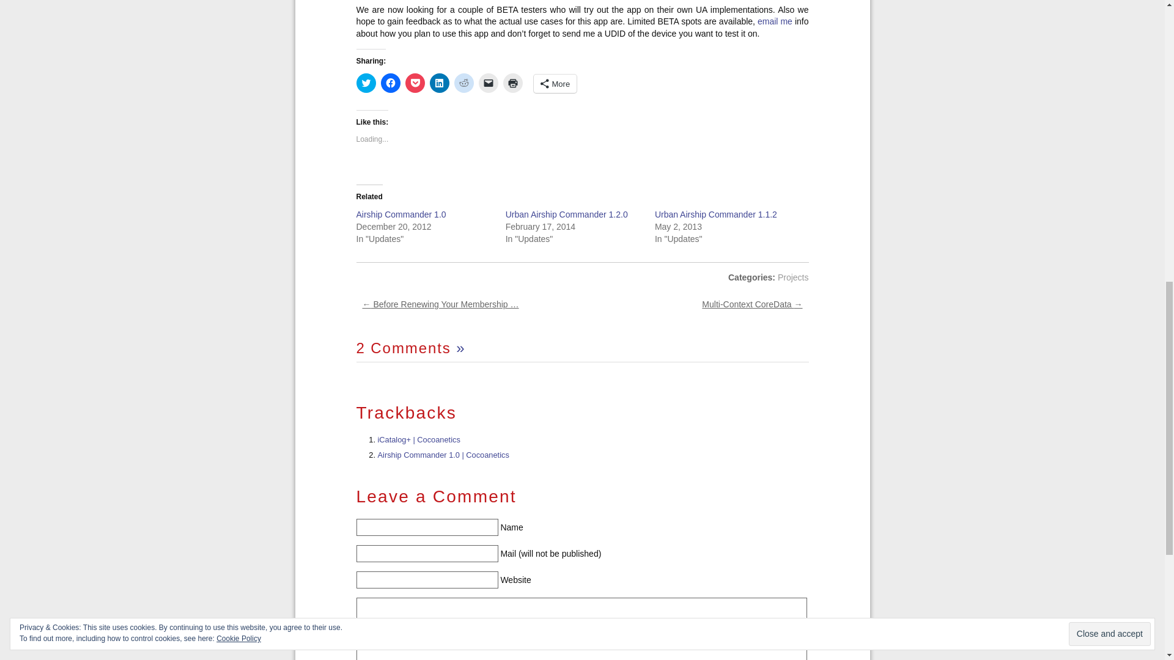 The width and height of the screenshot is (1174, 660). I want to click on Projects, so click(792, 277).